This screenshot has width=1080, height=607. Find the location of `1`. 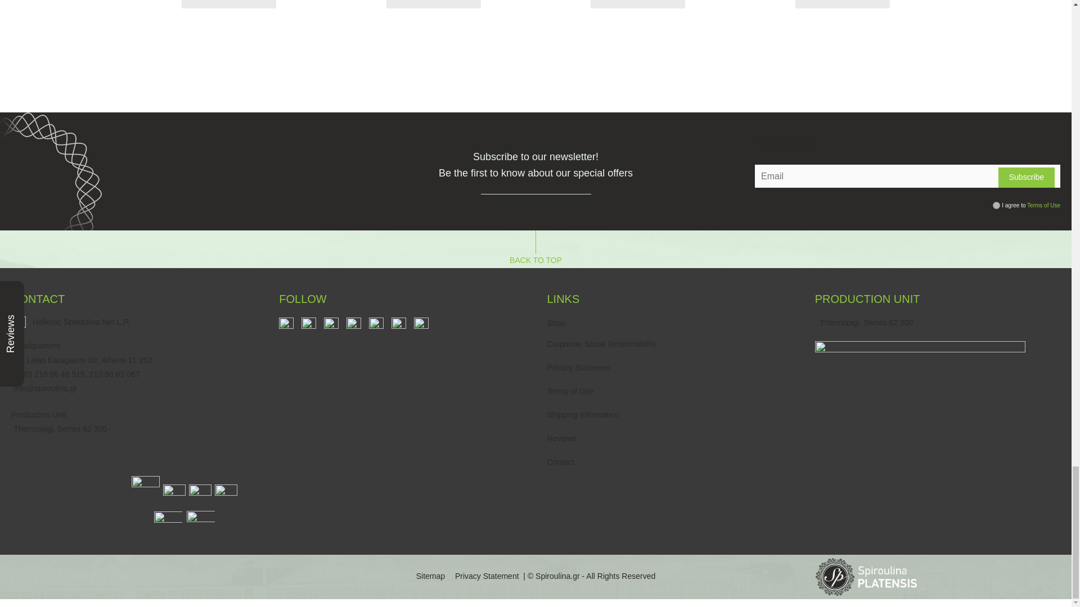

1 is located at coordinates (996, 205).